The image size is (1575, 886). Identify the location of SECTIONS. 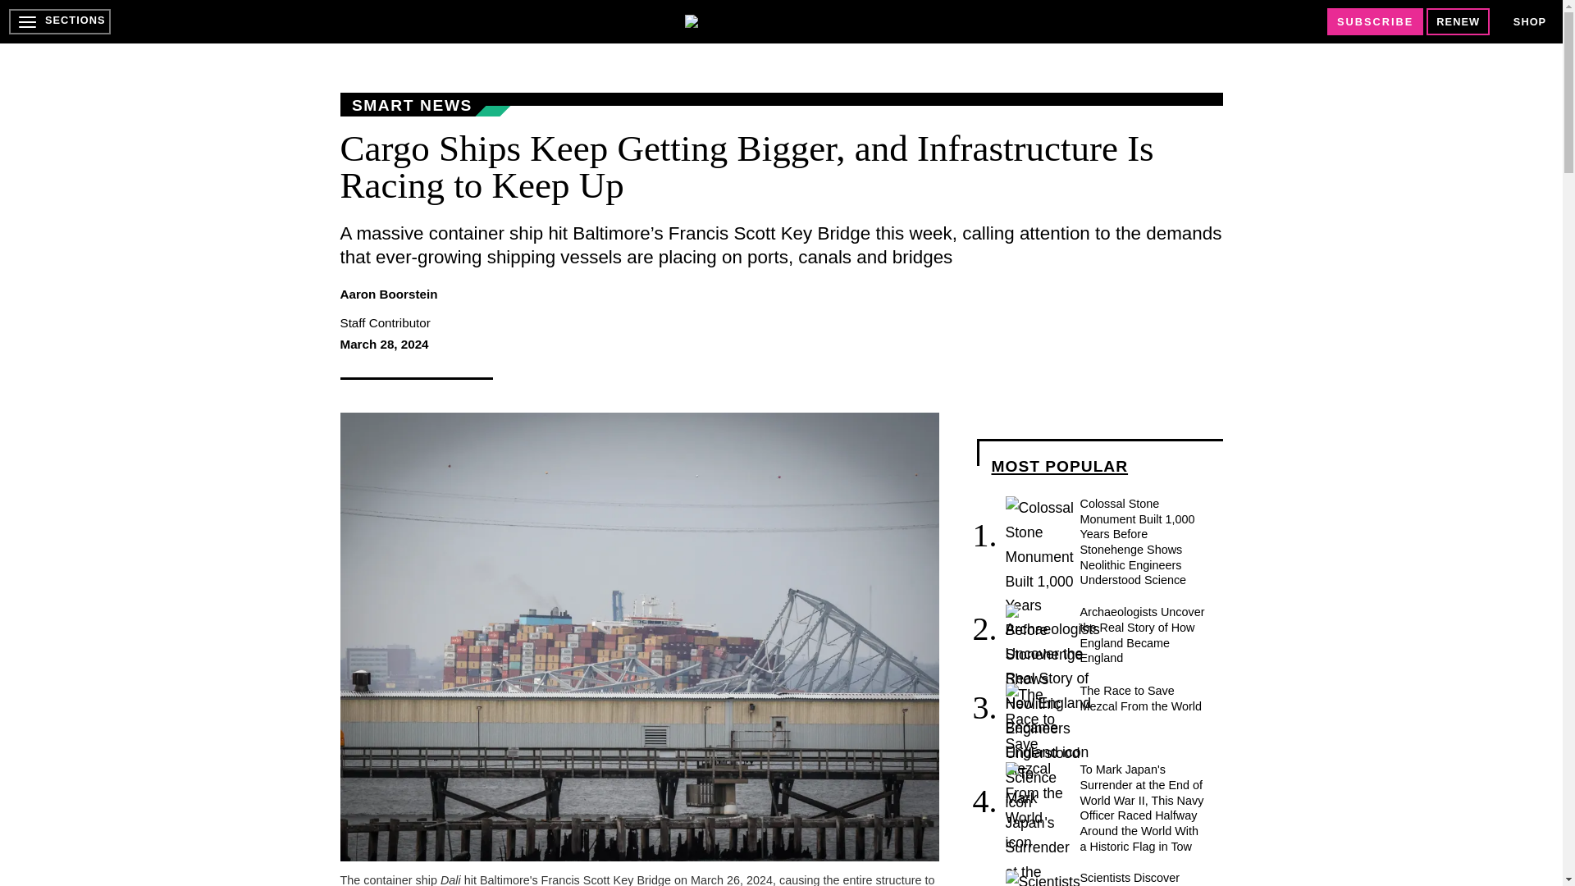
(59, 21).